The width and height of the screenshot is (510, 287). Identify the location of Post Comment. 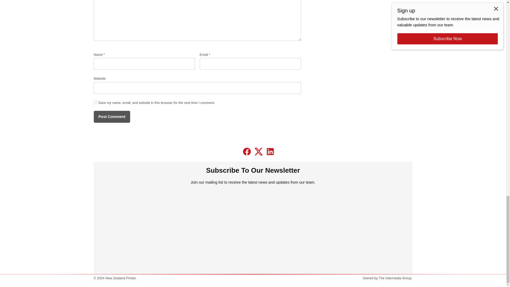
(112, 117).